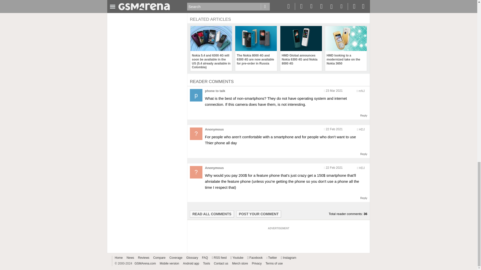  Describe the element at coordinates (364, 198) in the screenshot. I see `Reply to this post` at that location.